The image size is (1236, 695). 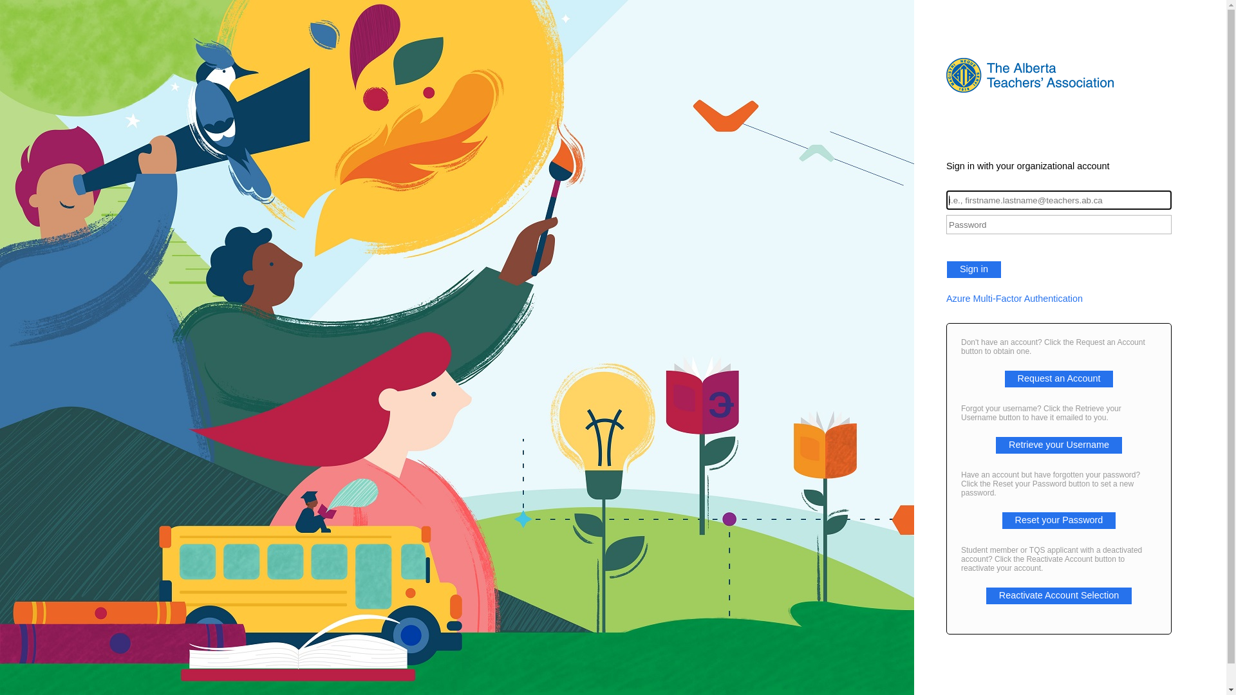 What do you see at coordinates (974, 270) in the screenshot?
I see `Sign in` at bounding box center [974, 270].